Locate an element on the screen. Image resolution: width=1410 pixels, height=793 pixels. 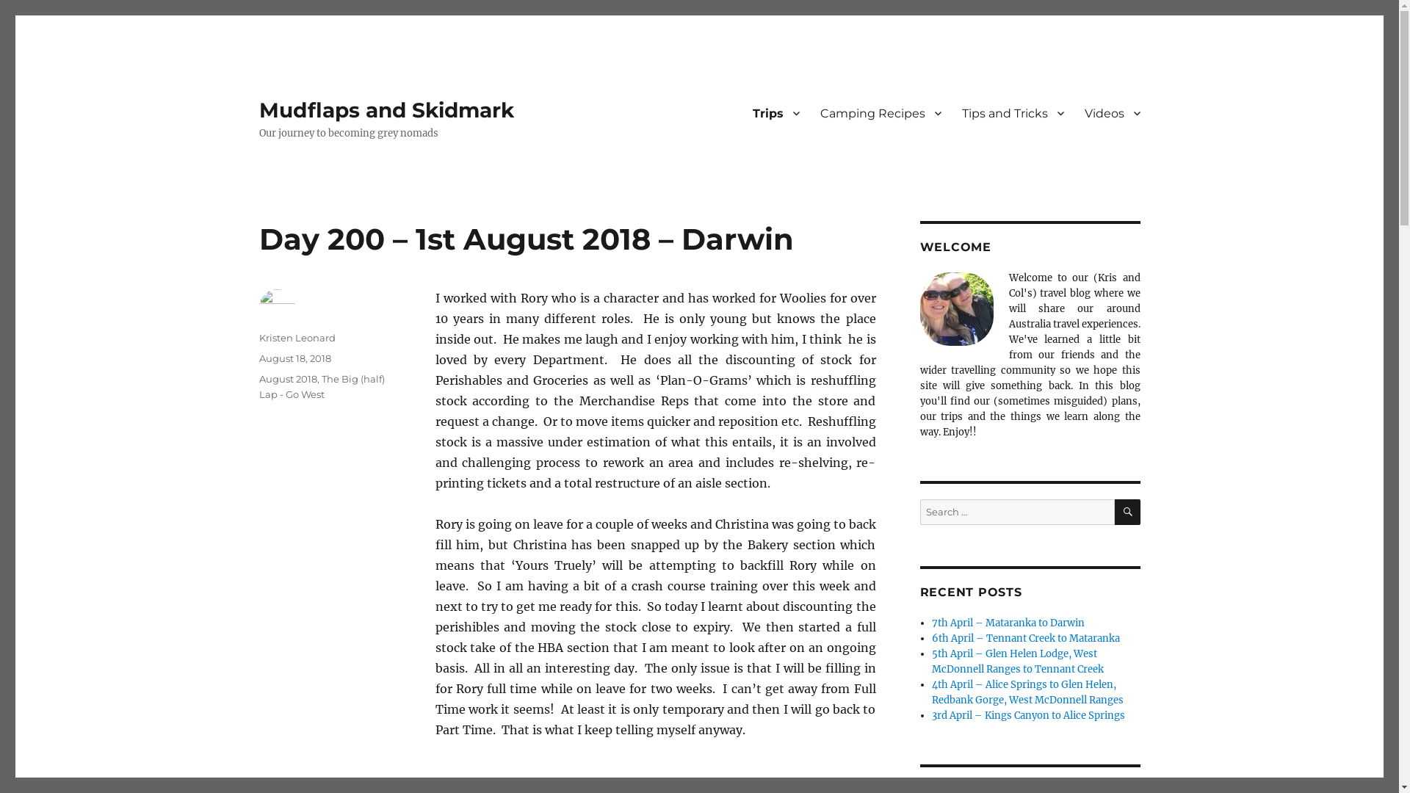
August 2018 is located at coordinates (288, 379).